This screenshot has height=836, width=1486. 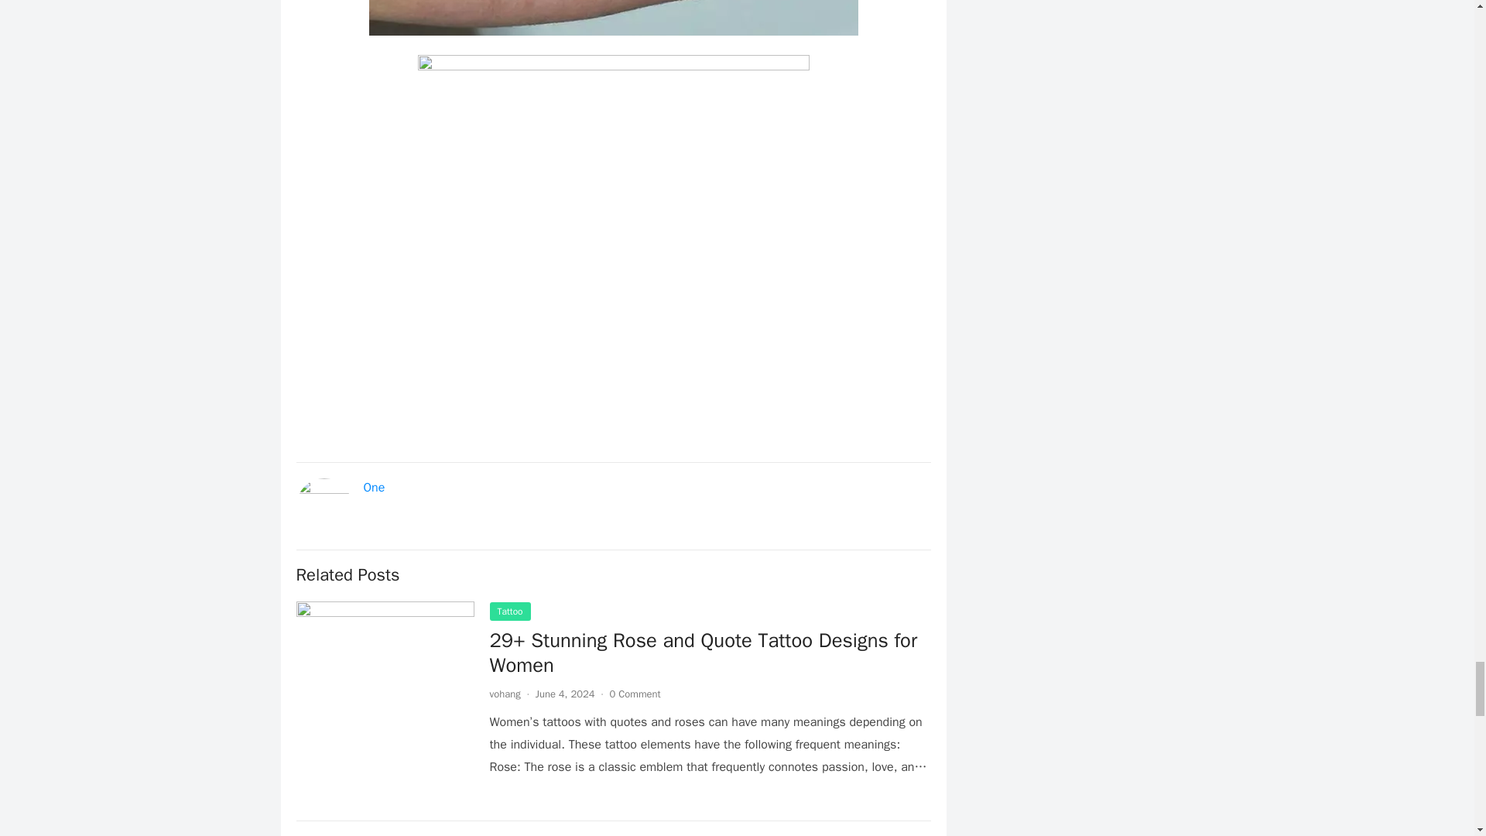 I want to click on vohang, so click(x=505, y=694).